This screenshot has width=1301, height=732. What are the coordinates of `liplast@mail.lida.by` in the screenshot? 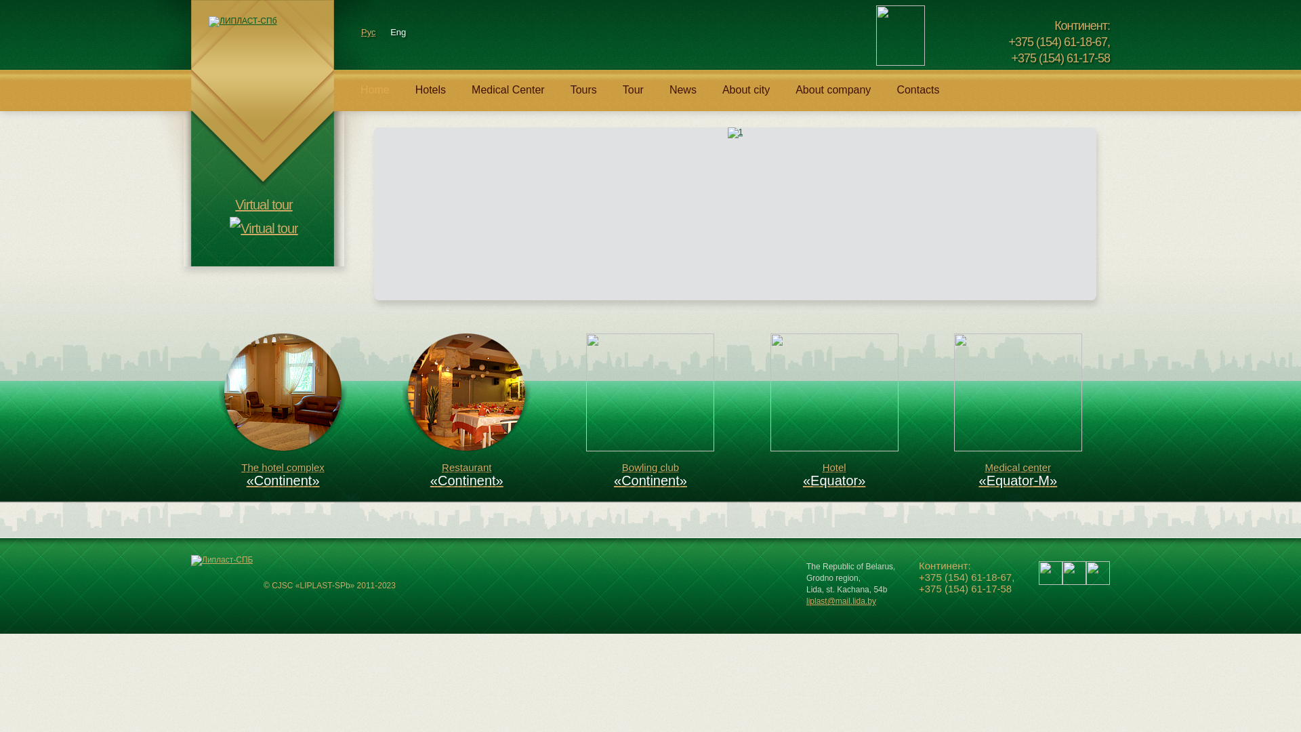 It's located at (842, 601).